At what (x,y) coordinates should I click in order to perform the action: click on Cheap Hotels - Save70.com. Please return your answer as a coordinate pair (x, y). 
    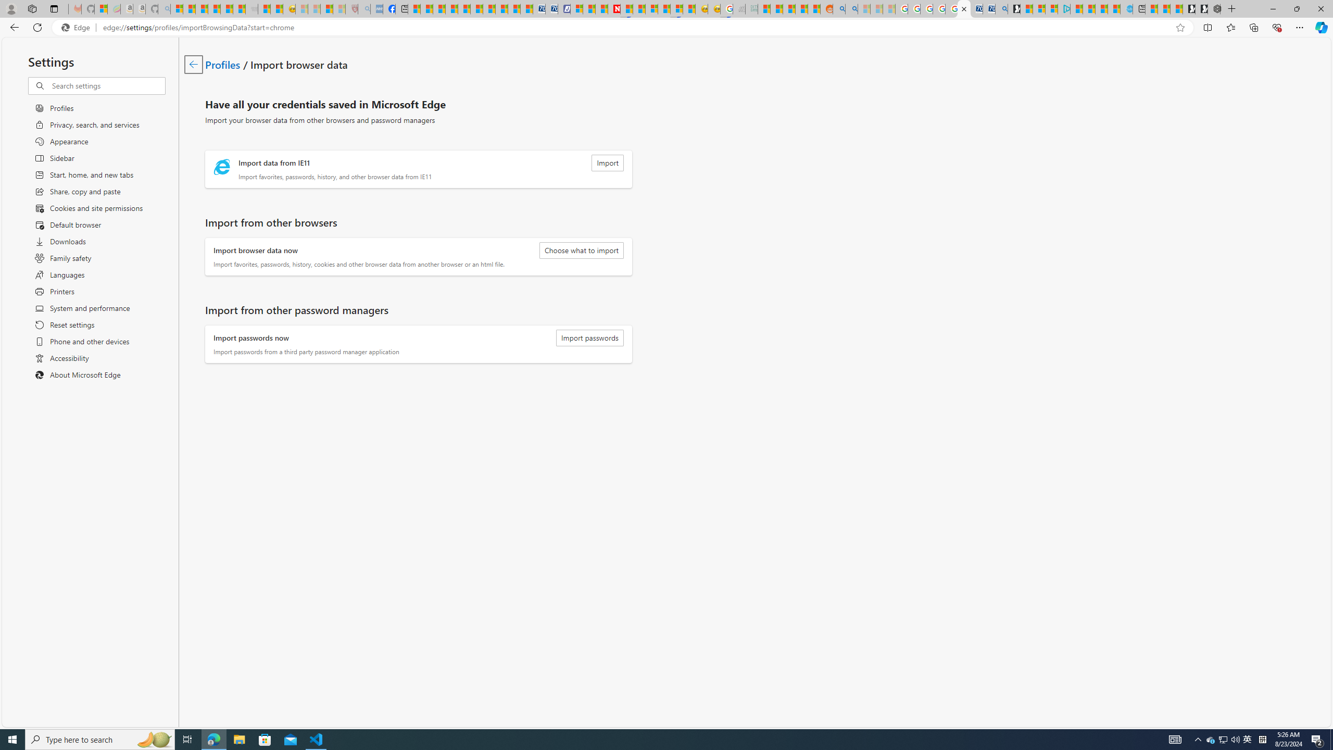
    Looking at the image, I should click on (552, 9).